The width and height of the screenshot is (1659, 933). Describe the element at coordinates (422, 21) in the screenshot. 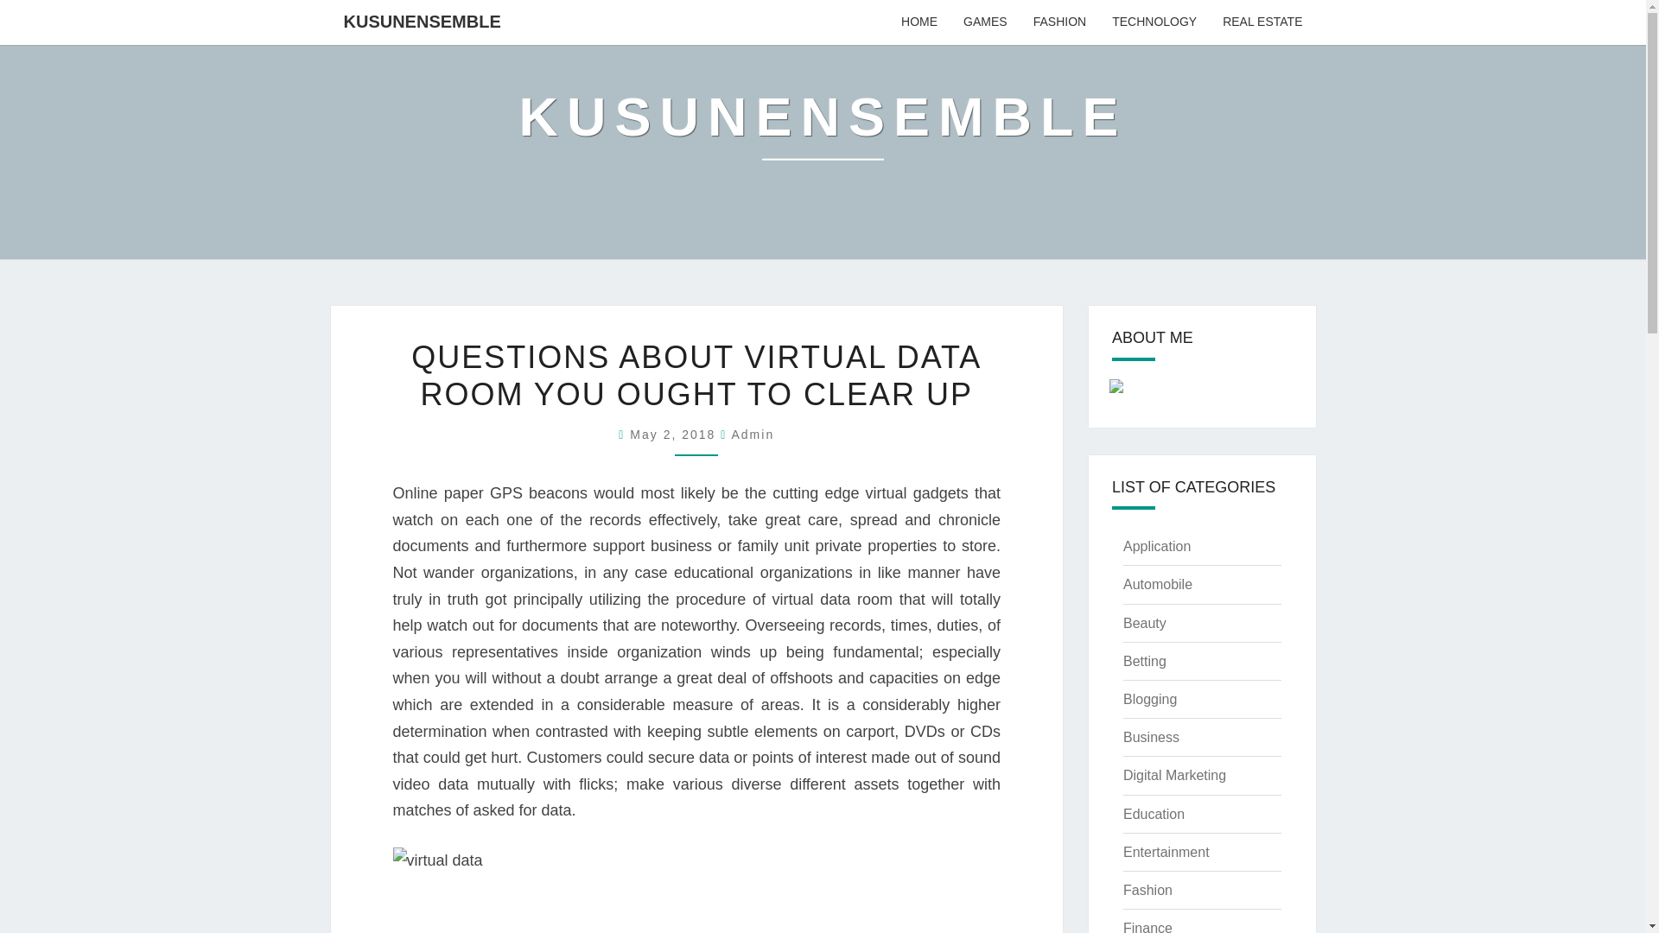

I see `KUSUNENSEMBLE` at that location.